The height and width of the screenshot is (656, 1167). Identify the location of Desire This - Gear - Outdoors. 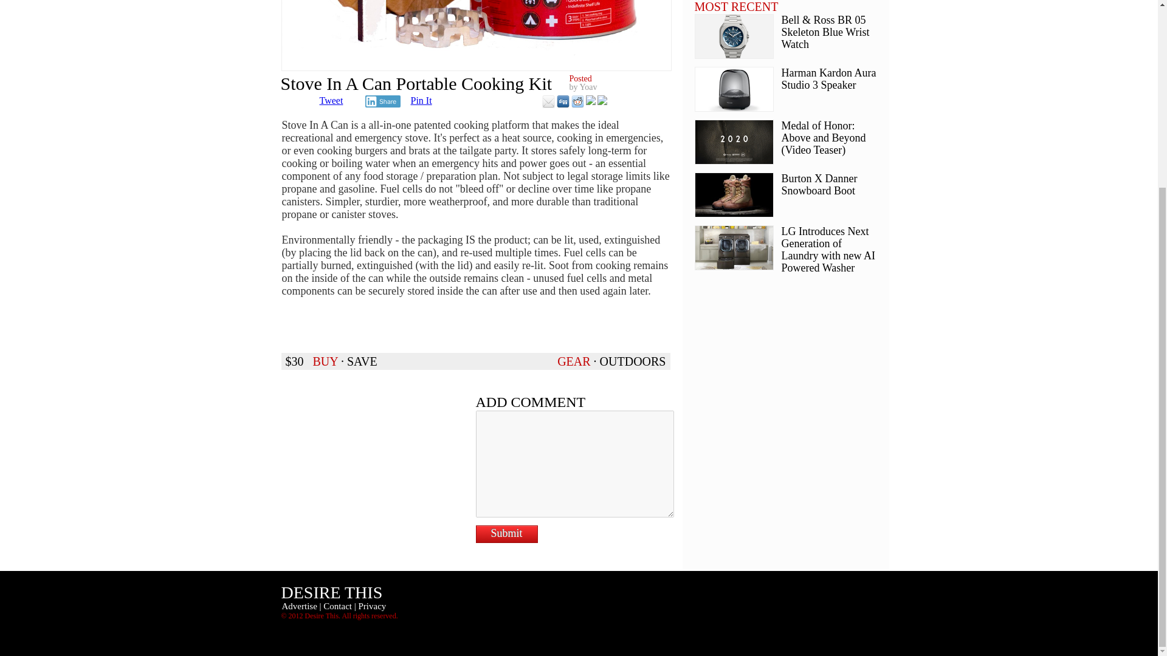
(633, 361).